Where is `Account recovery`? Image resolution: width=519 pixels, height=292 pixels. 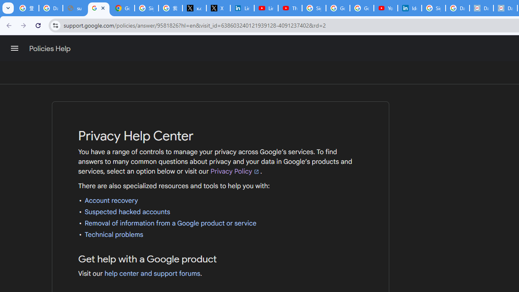
Account recovery is located at coordinates (111, 200).